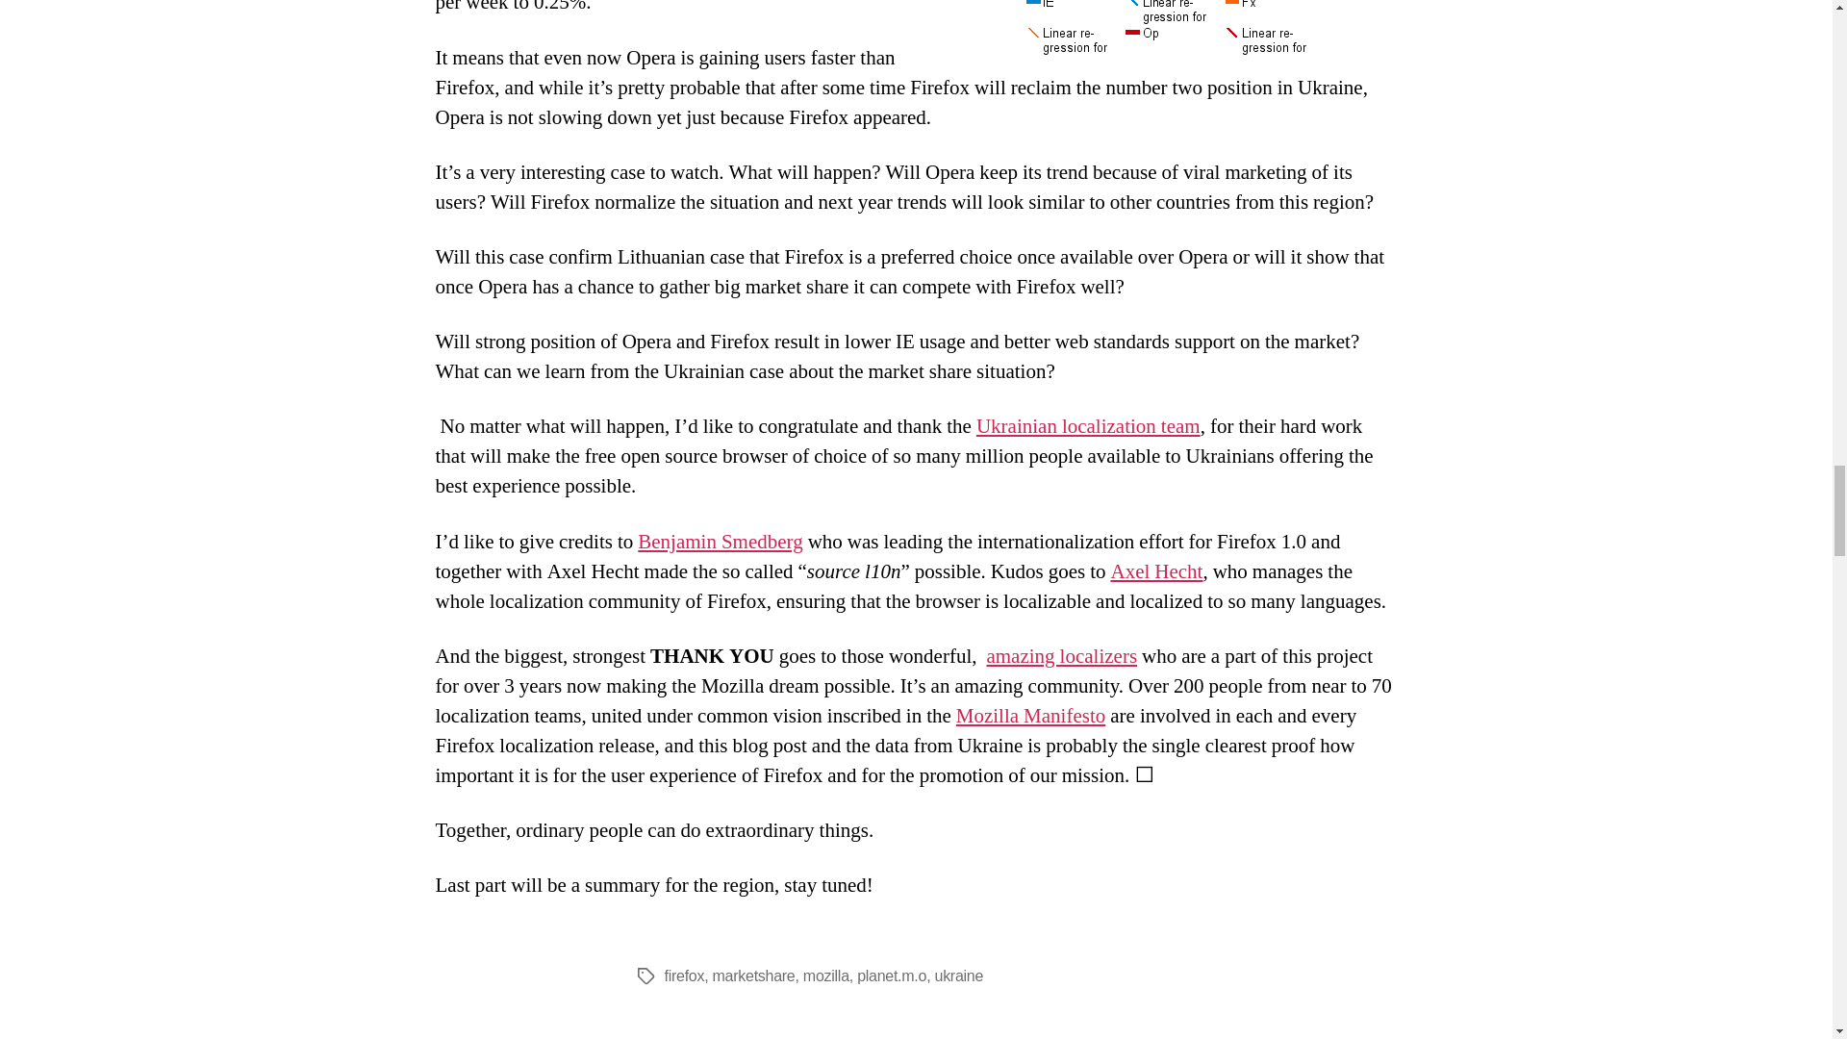 This screenshot has height=1039, width=1847. I want to click on Axel Hecht, so click(1155, 571).